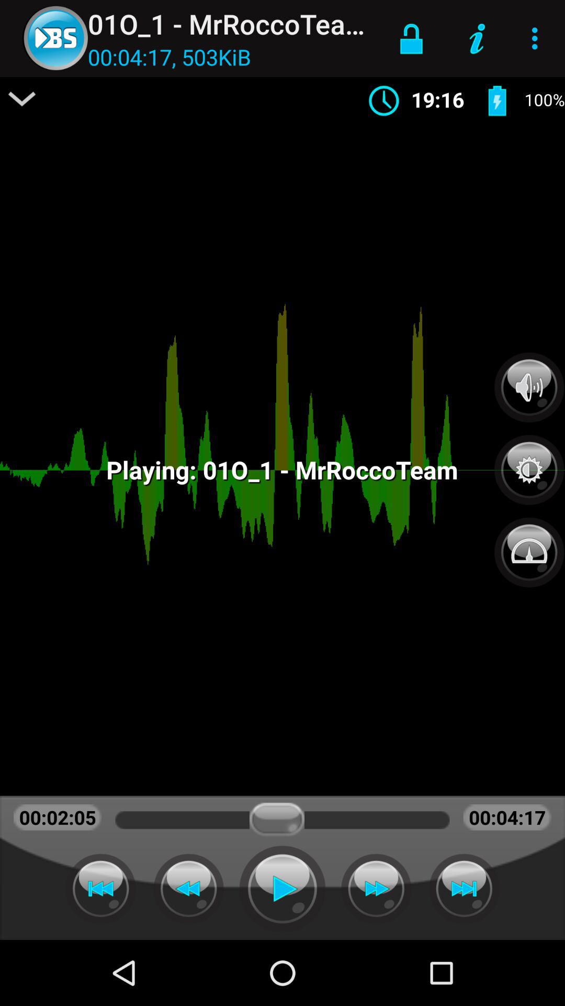  Describe the element at coordinates (464, 889) in the screenshot. I see `skip to the end` at that location.